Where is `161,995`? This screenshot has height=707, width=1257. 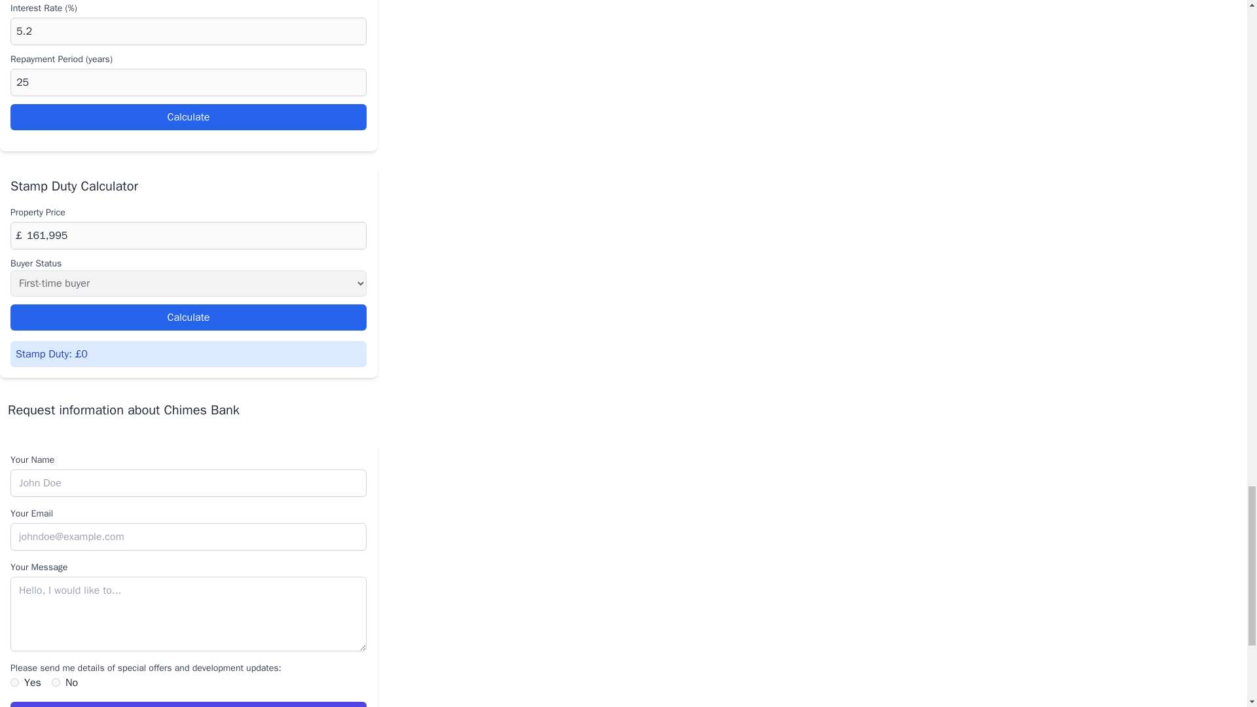
161,995 is located at coordinates (189, 236).